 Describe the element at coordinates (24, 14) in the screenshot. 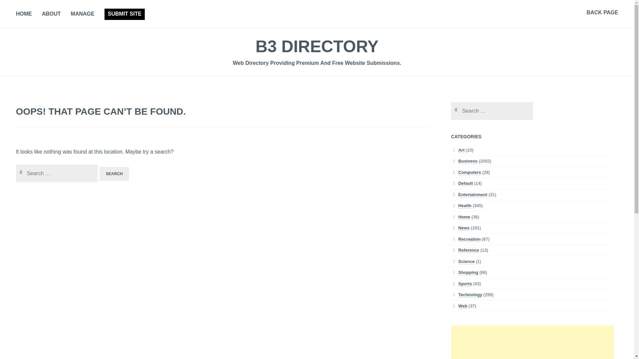

I see `HOME` at that location.